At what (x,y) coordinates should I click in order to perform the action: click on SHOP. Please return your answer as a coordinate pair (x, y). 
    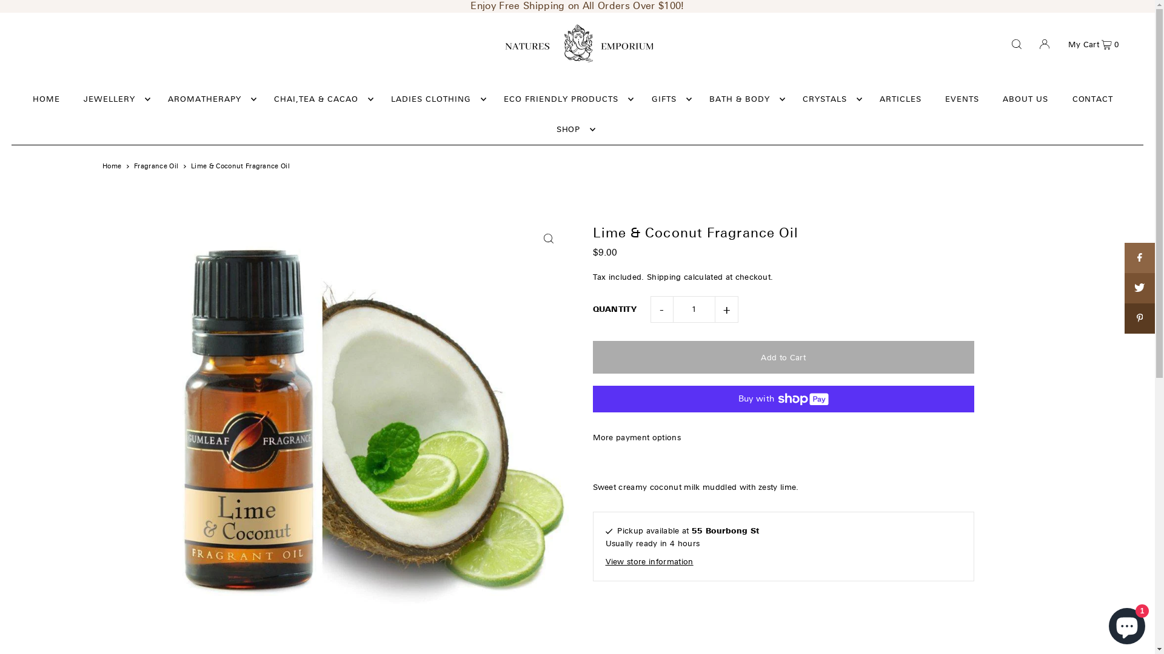
    Looking at the image, I should click on (574, 130).